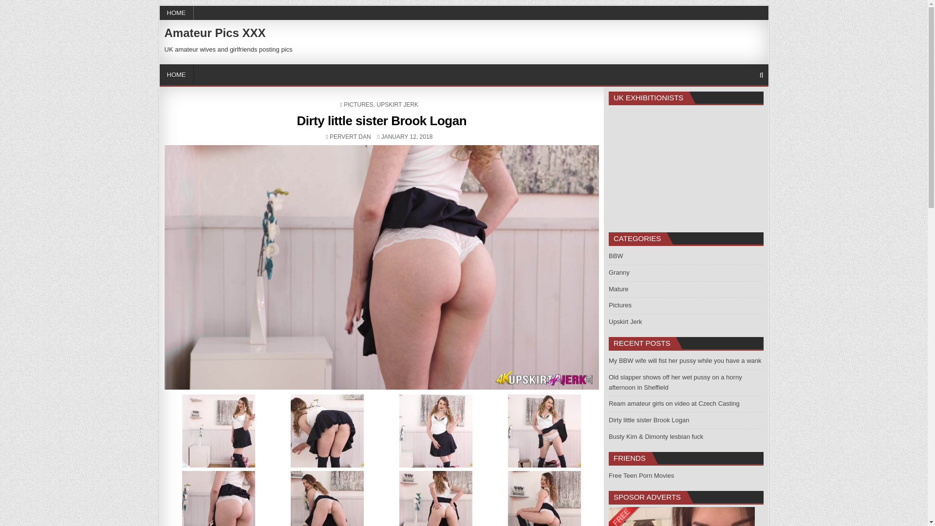 Image resolution: width=935 pixels, height=526 pixels. Describe the element at coordinates (351, 137) in the screenshot. I see `PICTURES` at that location.